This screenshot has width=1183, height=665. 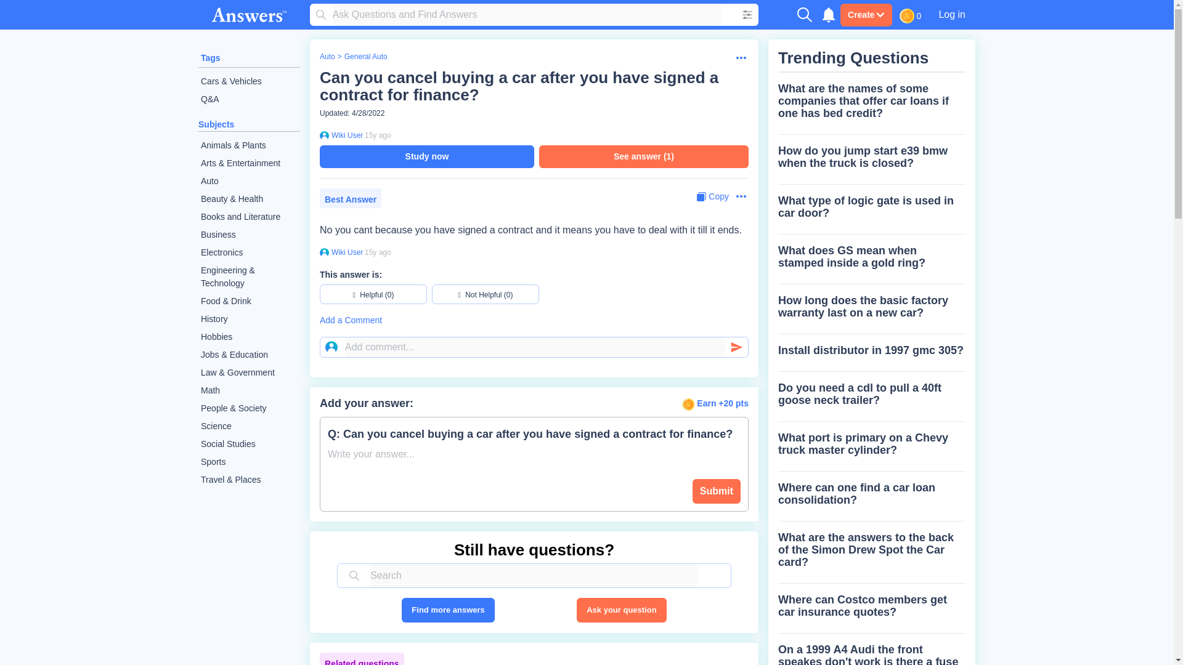 What do you see at coordinates (249, 235) in the screenshot?
I see `Business` at bounding box center [249, 235].